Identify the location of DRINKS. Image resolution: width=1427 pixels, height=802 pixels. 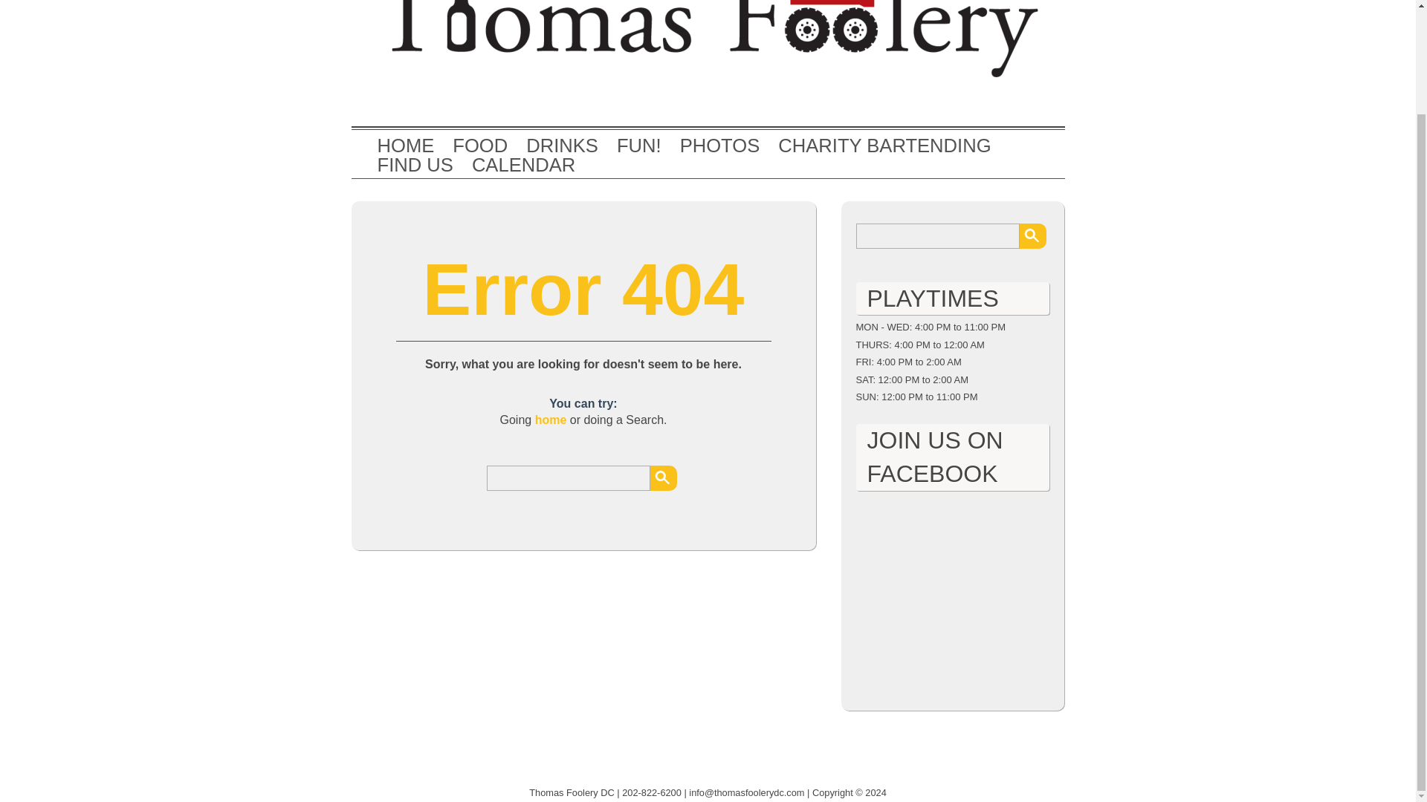
(562, 146).